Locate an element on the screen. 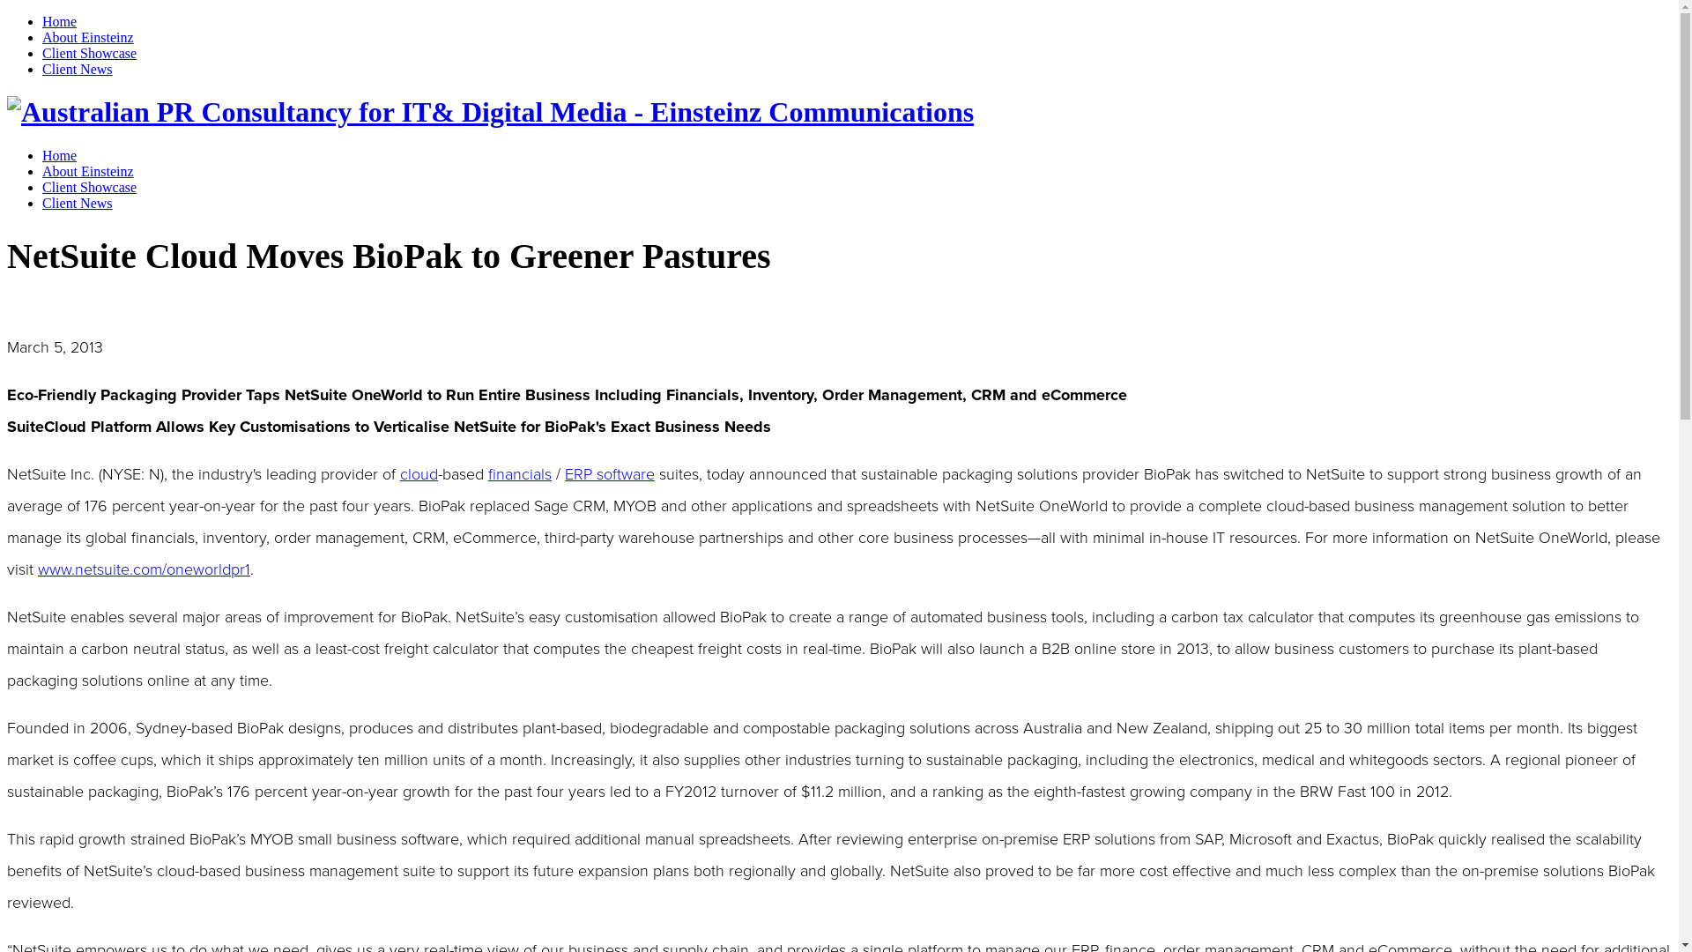 Image resolution: width=1692 pixels, height=952 pixels. Client Showcase is located at coordinates (90, 187).